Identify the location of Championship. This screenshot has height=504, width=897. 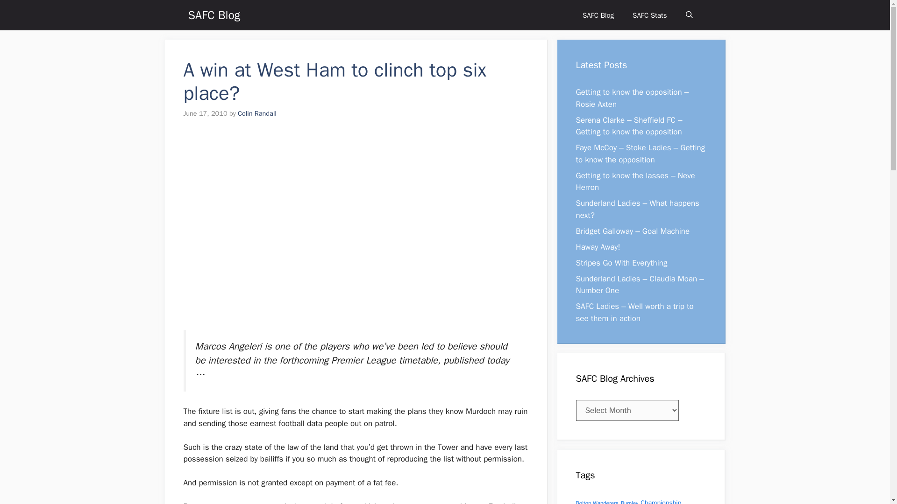
(661, 501).